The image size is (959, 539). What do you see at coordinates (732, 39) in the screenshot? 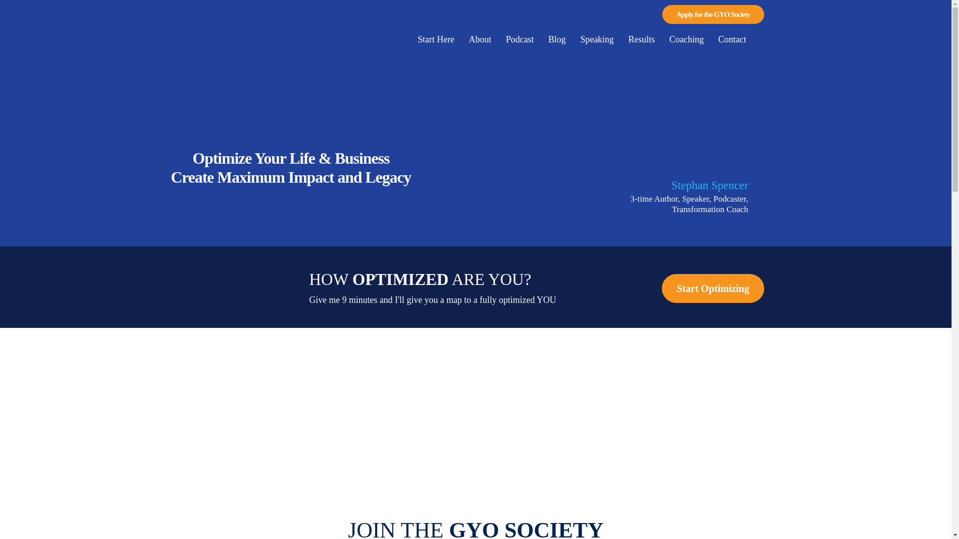
I see `Contact` at bounding box center [732, 39].